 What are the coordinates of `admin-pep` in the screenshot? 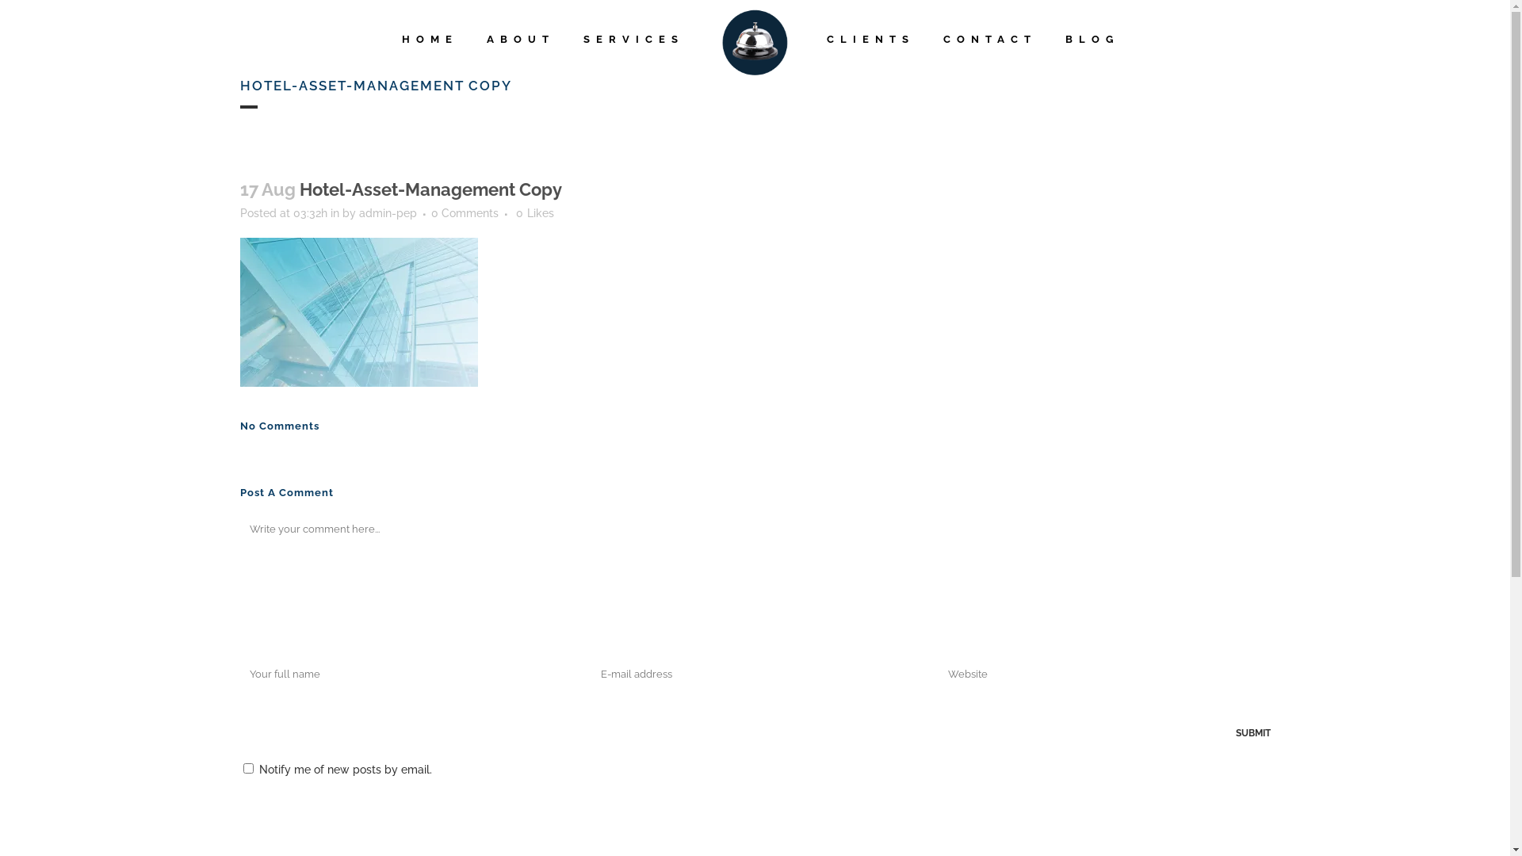 It's located at (387, 213).